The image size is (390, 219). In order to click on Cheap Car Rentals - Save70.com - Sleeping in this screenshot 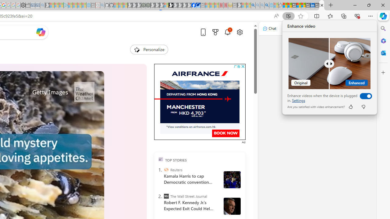, I will do `click(37, 5)`.